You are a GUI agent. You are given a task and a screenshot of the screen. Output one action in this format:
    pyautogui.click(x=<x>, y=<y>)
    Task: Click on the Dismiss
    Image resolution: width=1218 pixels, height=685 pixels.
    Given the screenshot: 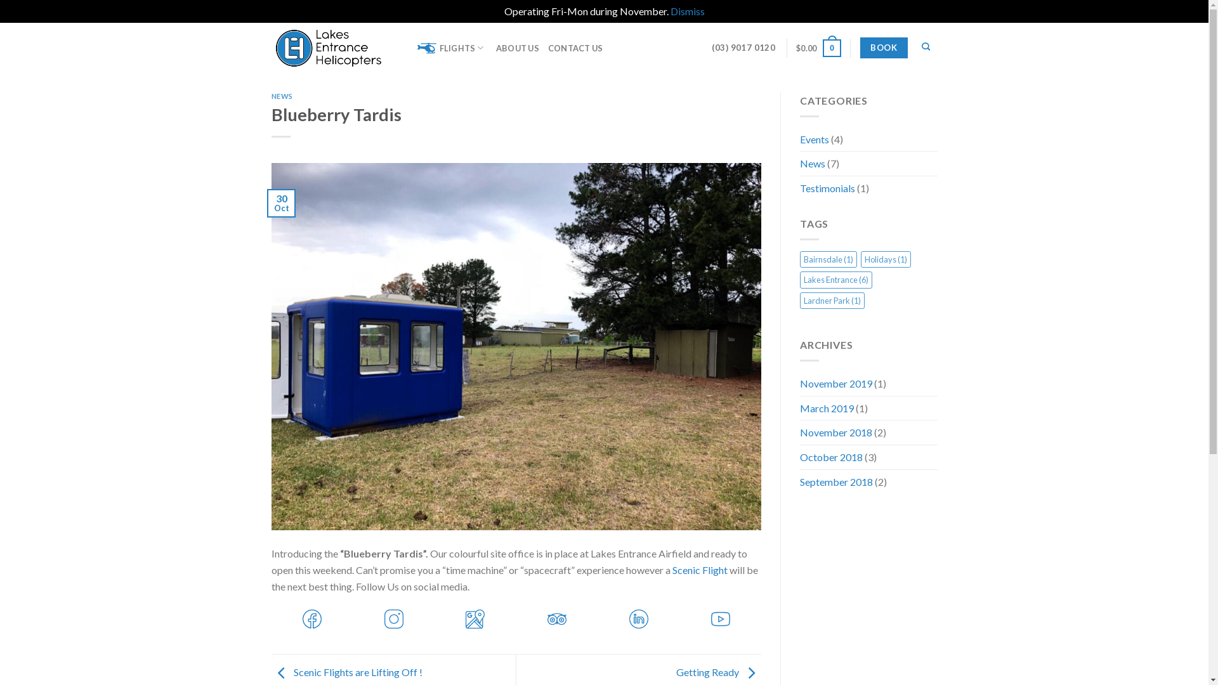 What is the action you would take?
    pyautogui.click(x=687, y=11)
    